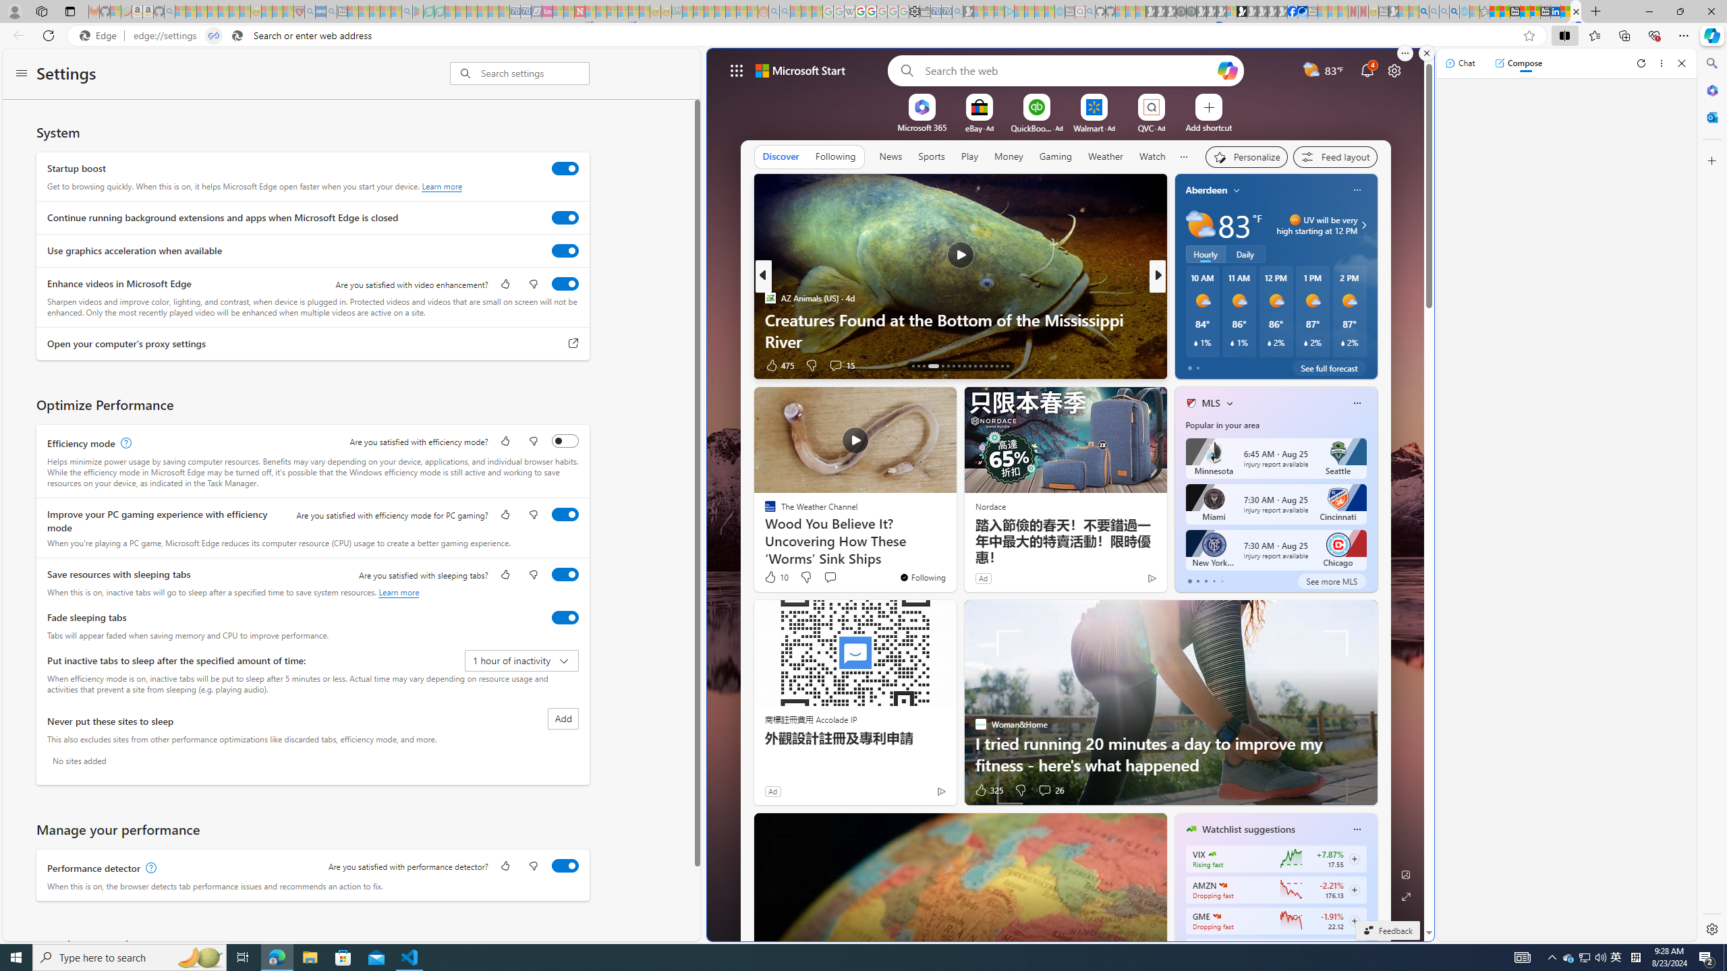 This screenshot has width=1727, height=971. What do you see at coordinates (1192, 365) in the screenshot?
I see `23 Like` at bounding box center [1192, 365].